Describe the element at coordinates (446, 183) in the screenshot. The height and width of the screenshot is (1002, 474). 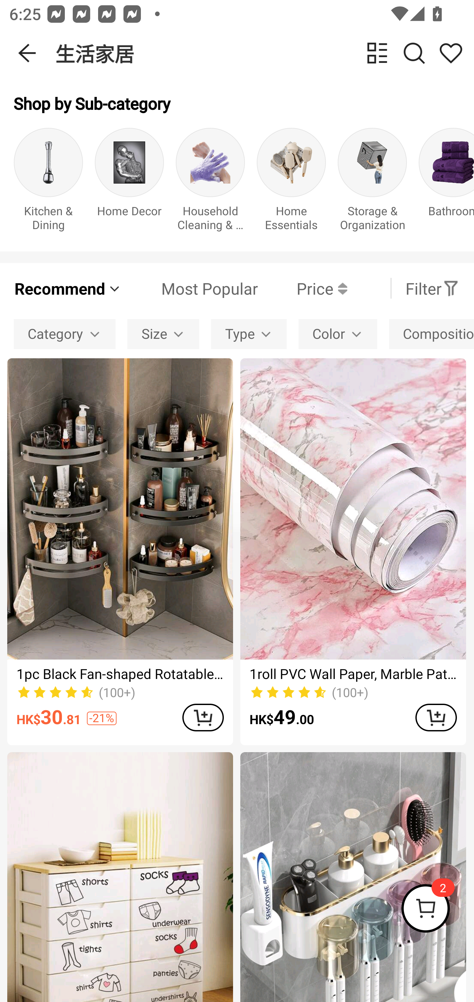
I see `Bathroom` at that location.